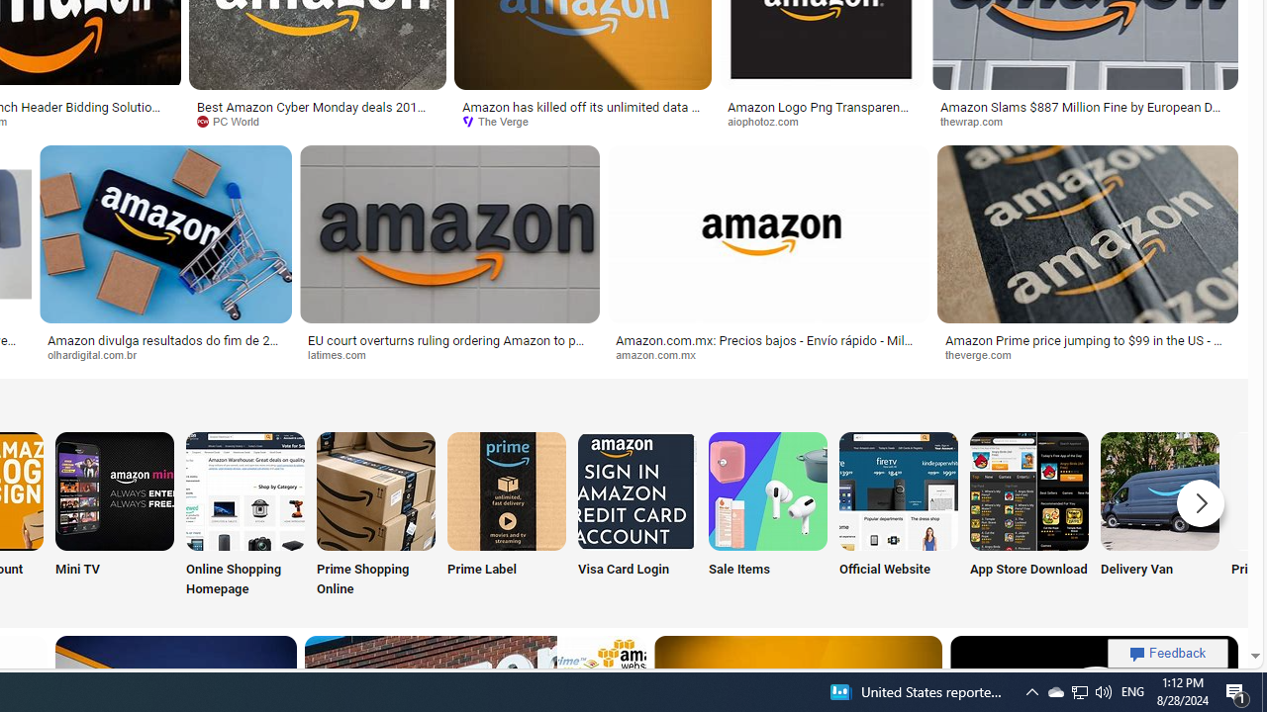  I want to click on Prime Label, so click(507, 516).